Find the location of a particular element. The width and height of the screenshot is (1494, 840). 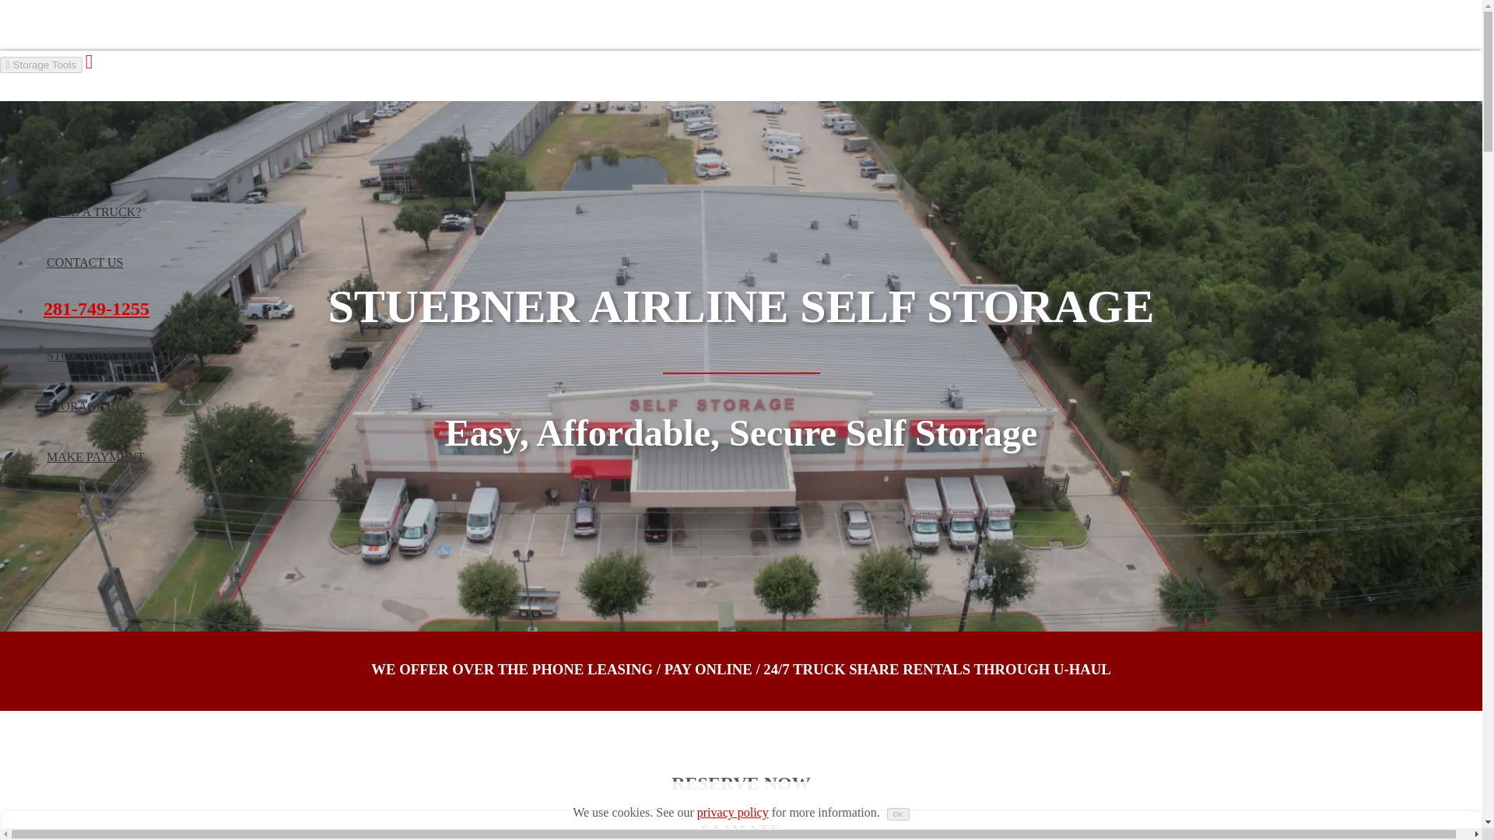

privacy policy is located at coordinates (733, 812).